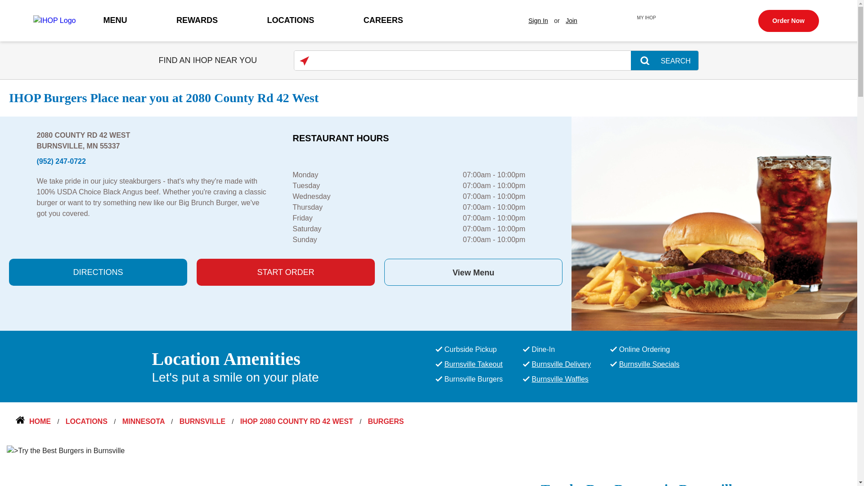  What do you see at coordinates (98, 272) in the screenshot?
I see `DIRECTIONS` at bounding box center [98, 272].